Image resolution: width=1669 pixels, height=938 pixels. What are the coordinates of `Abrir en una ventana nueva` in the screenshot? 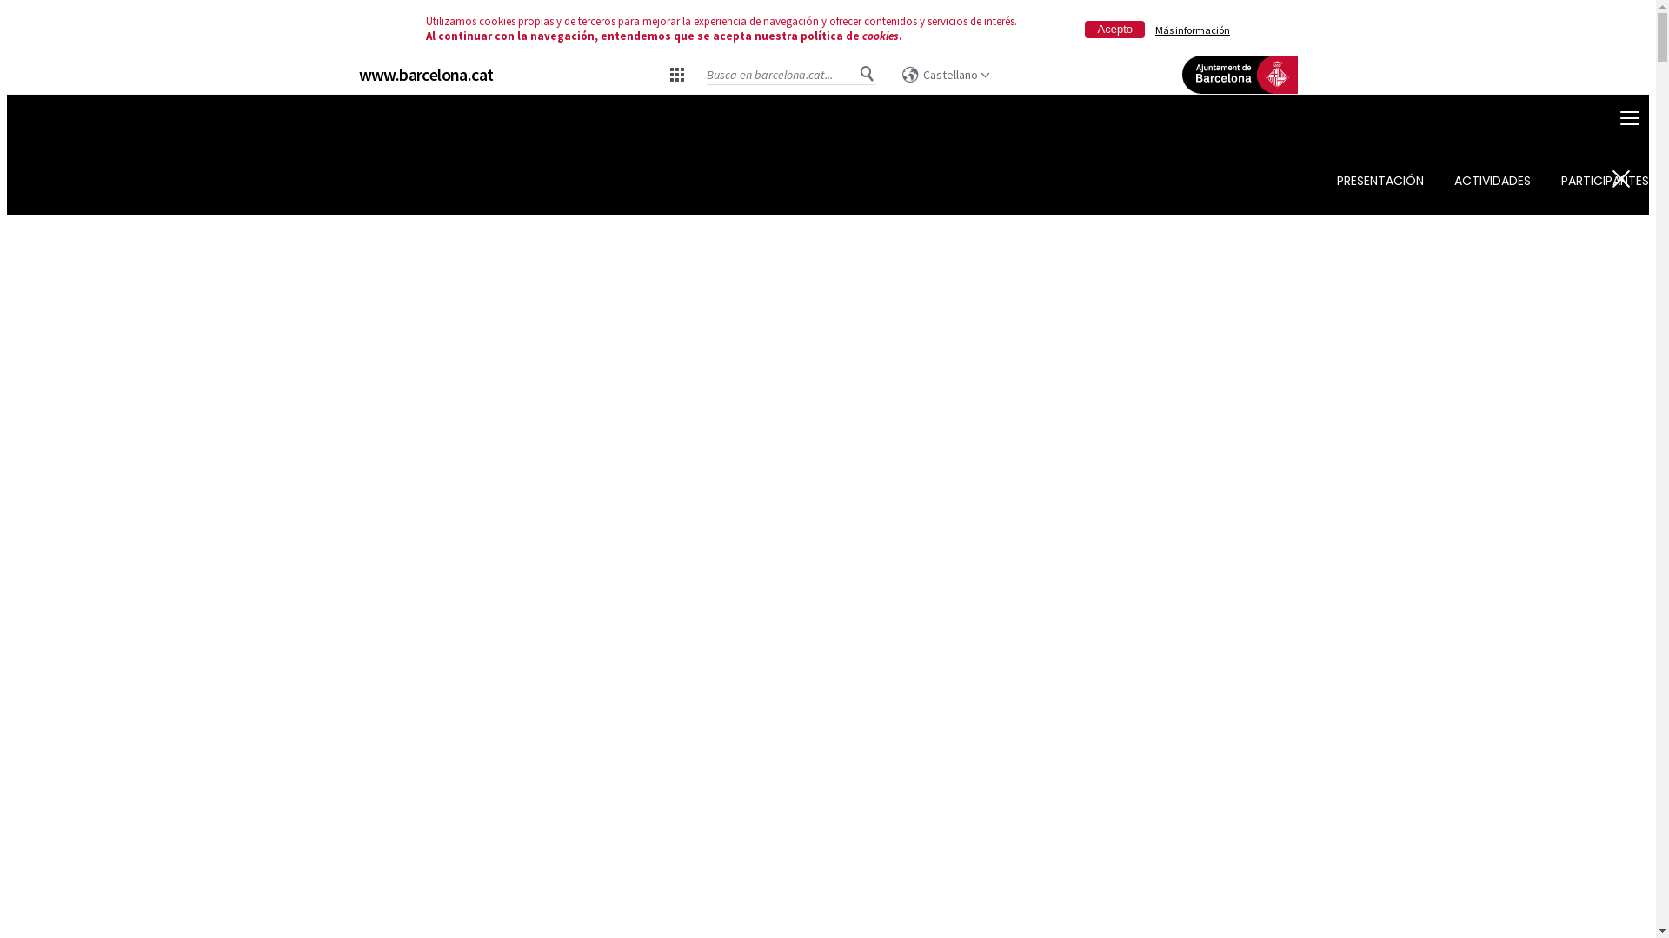 It's located at (1238, 101).